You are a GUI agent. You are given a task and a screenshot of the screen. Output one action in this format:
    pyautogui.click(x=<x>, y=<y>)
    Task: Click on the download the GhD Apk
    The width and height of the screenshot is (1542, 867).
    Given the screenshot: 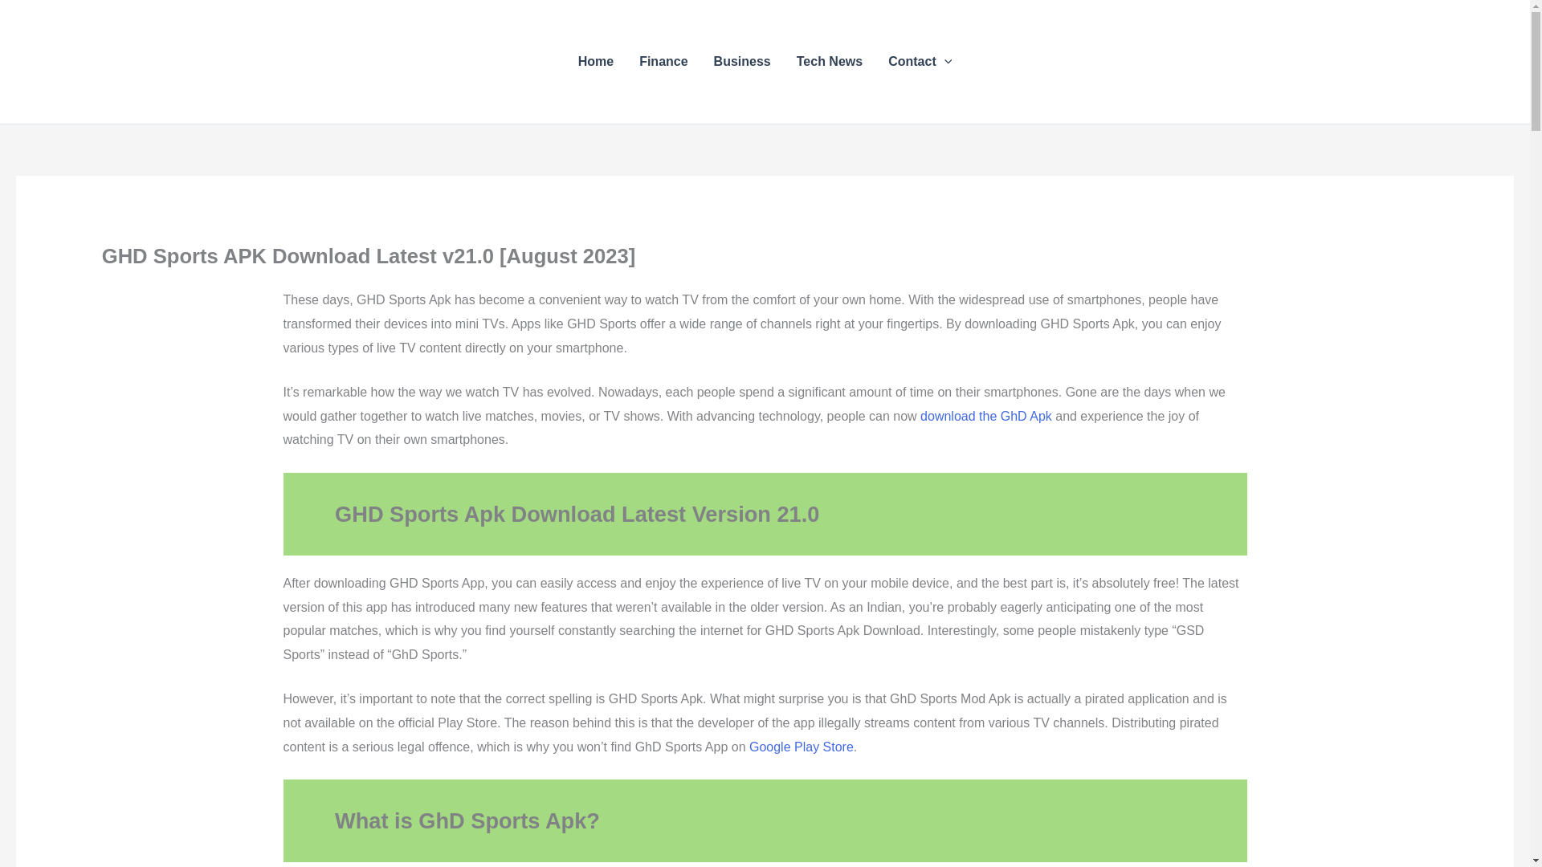 What is the action you would take?
    pyautogui.click(x=986, y=416)
    